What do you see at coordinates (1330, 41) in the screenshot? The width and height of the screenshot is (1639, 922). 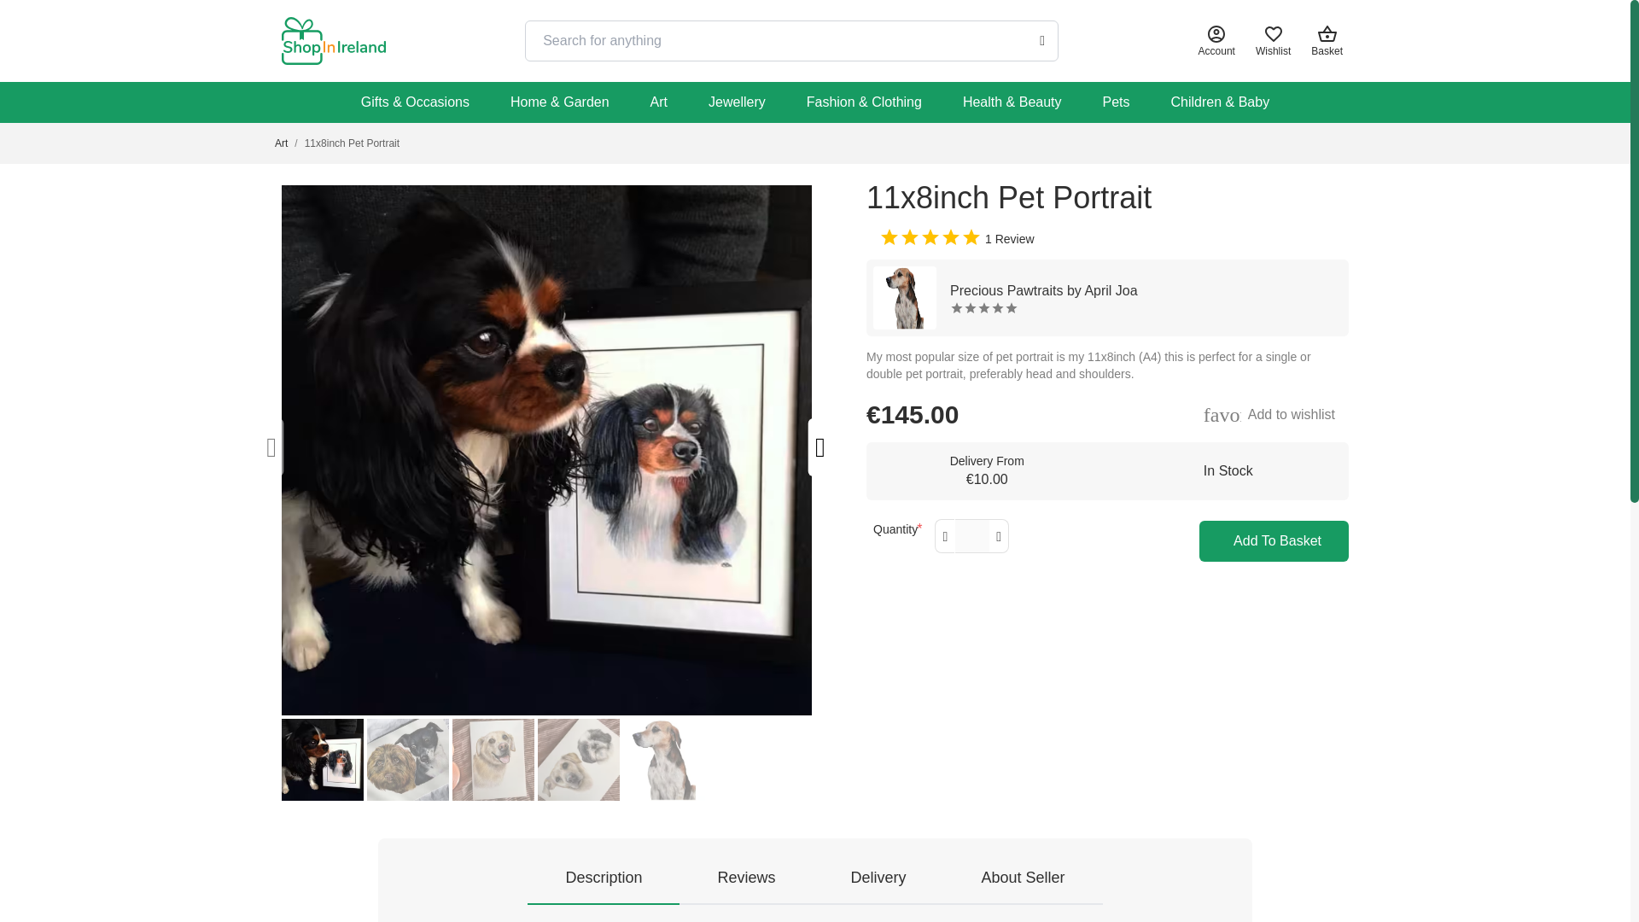 I see `Basket` at bounding box center [1330, 41].